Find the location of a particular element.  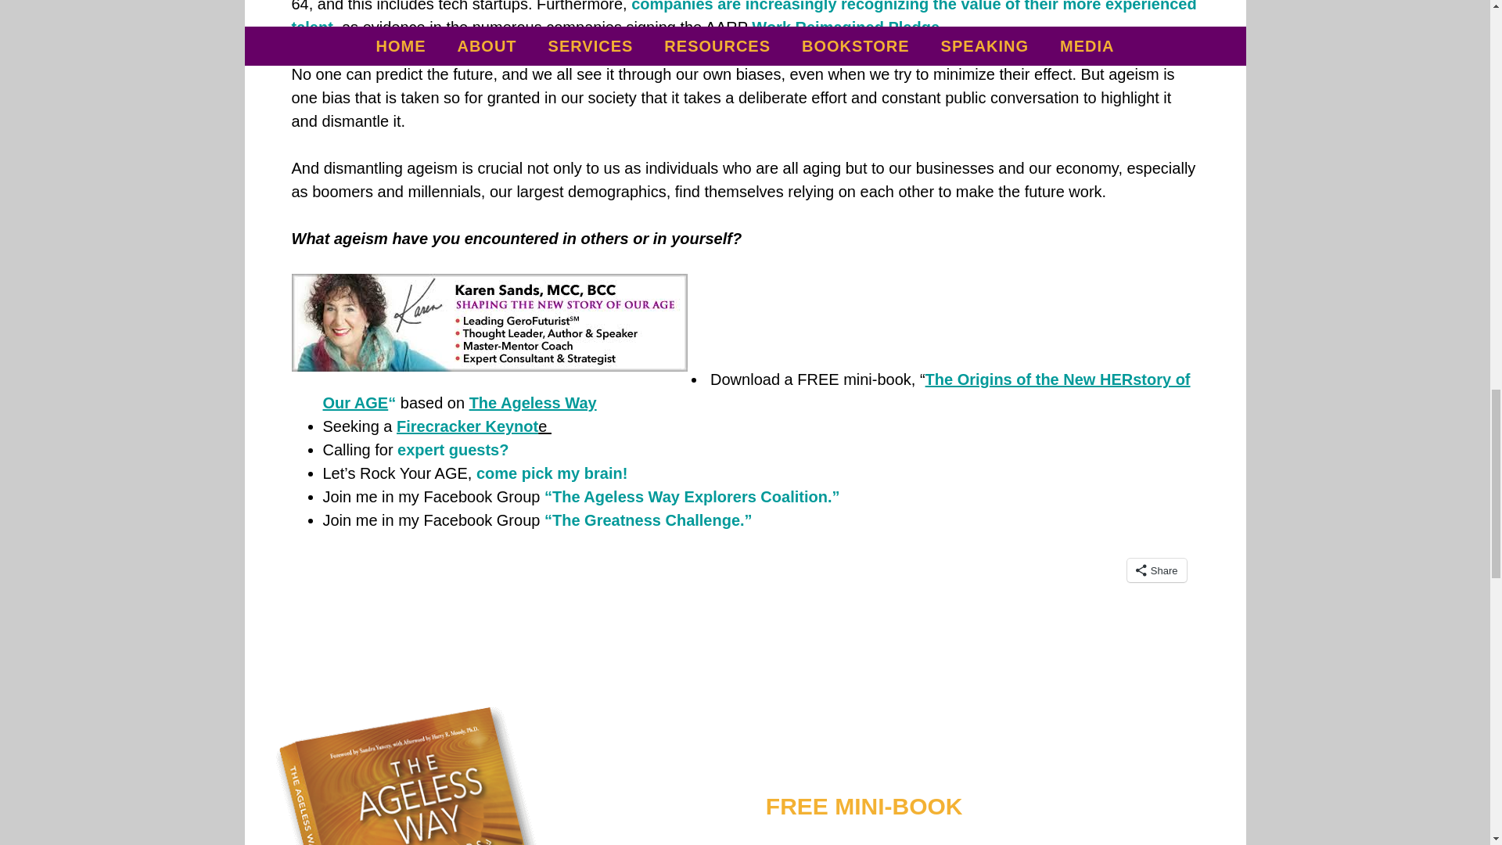

 come pick my brain! is located at coordinates (549, 473).